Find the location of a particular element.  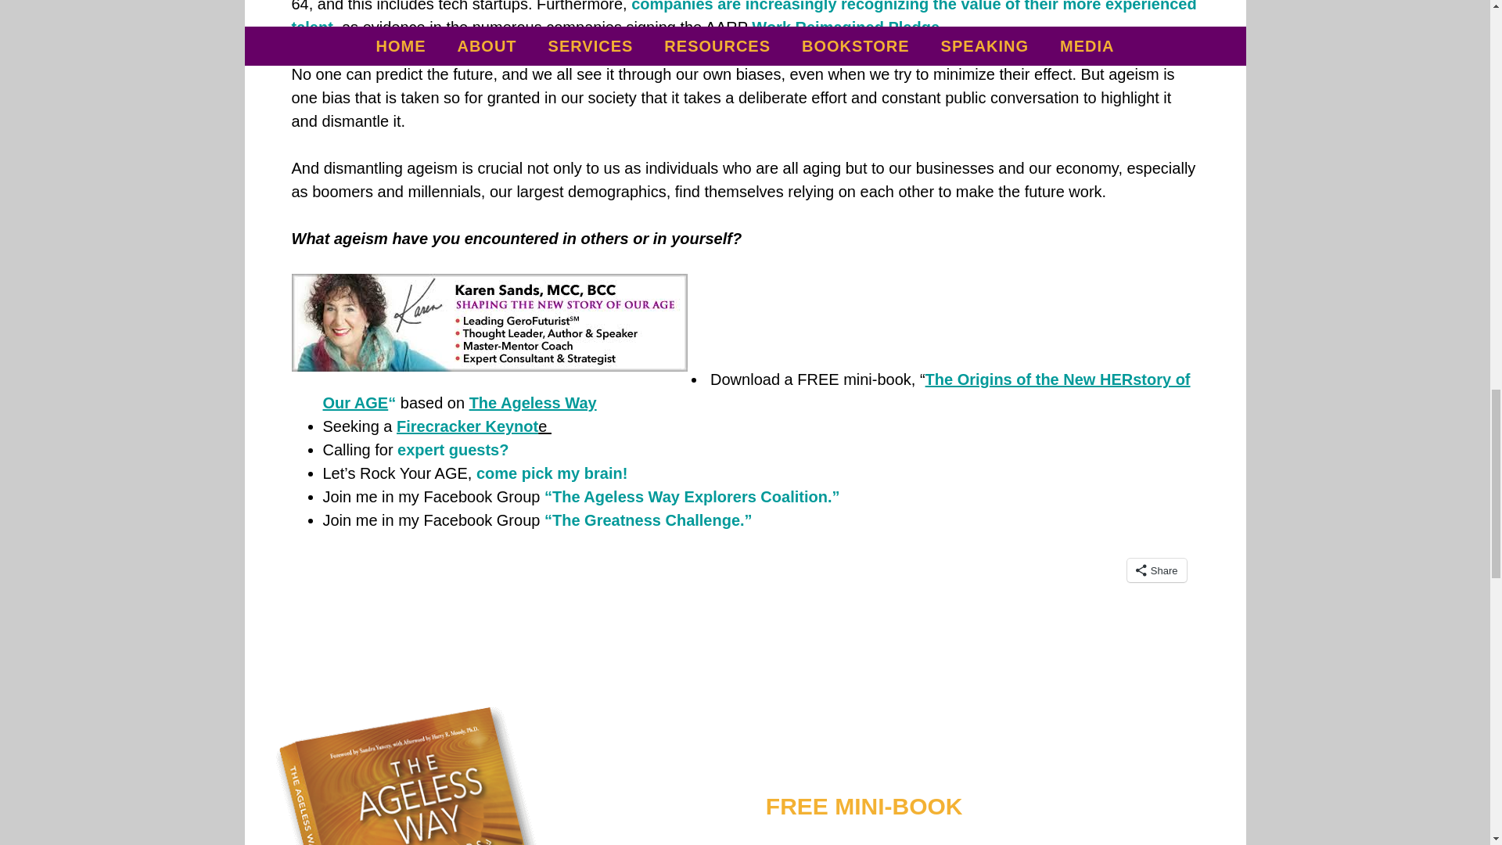

 come pick my brain! is located at coordinates (549, 473).